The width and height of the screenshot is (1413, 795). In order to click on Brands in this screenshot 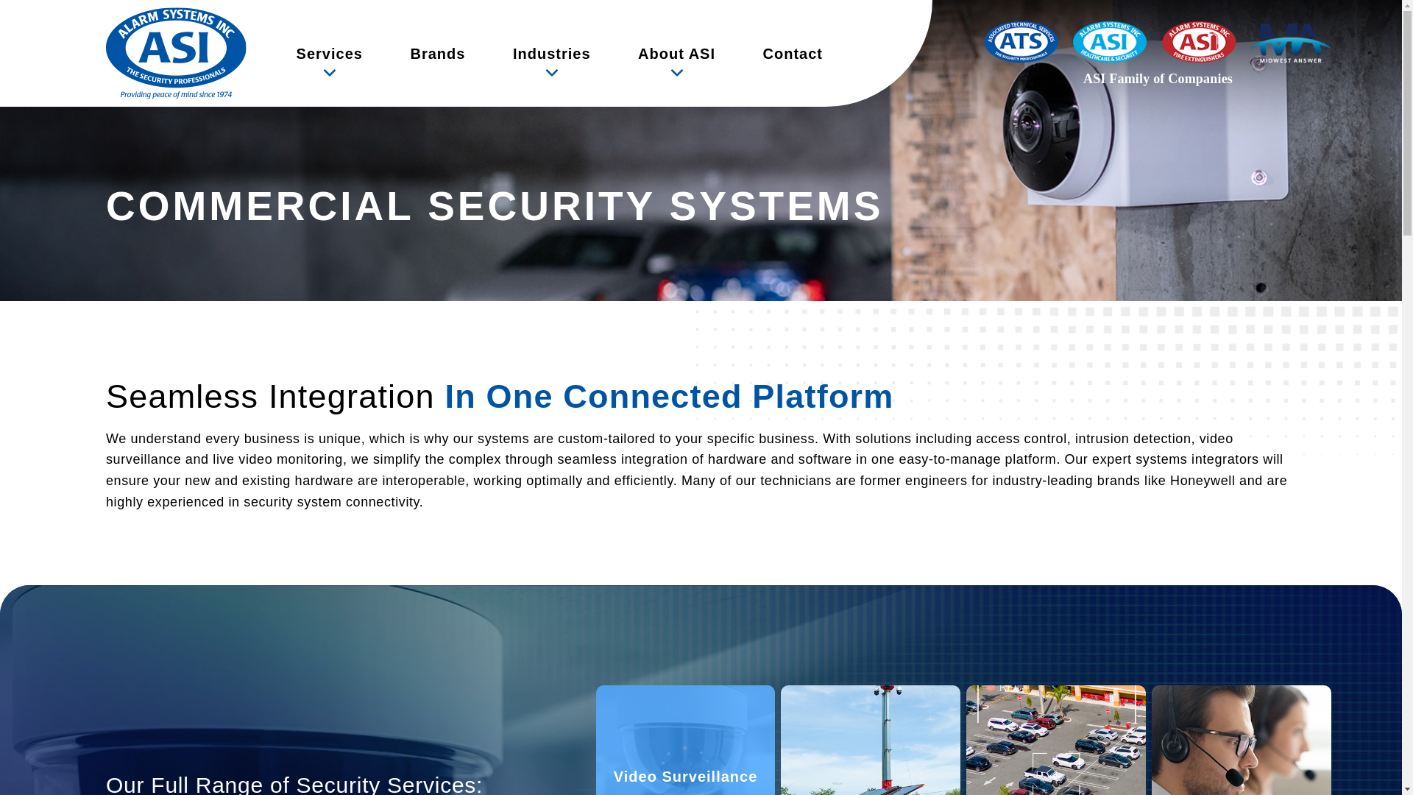, I will do `click(437, 53)`.